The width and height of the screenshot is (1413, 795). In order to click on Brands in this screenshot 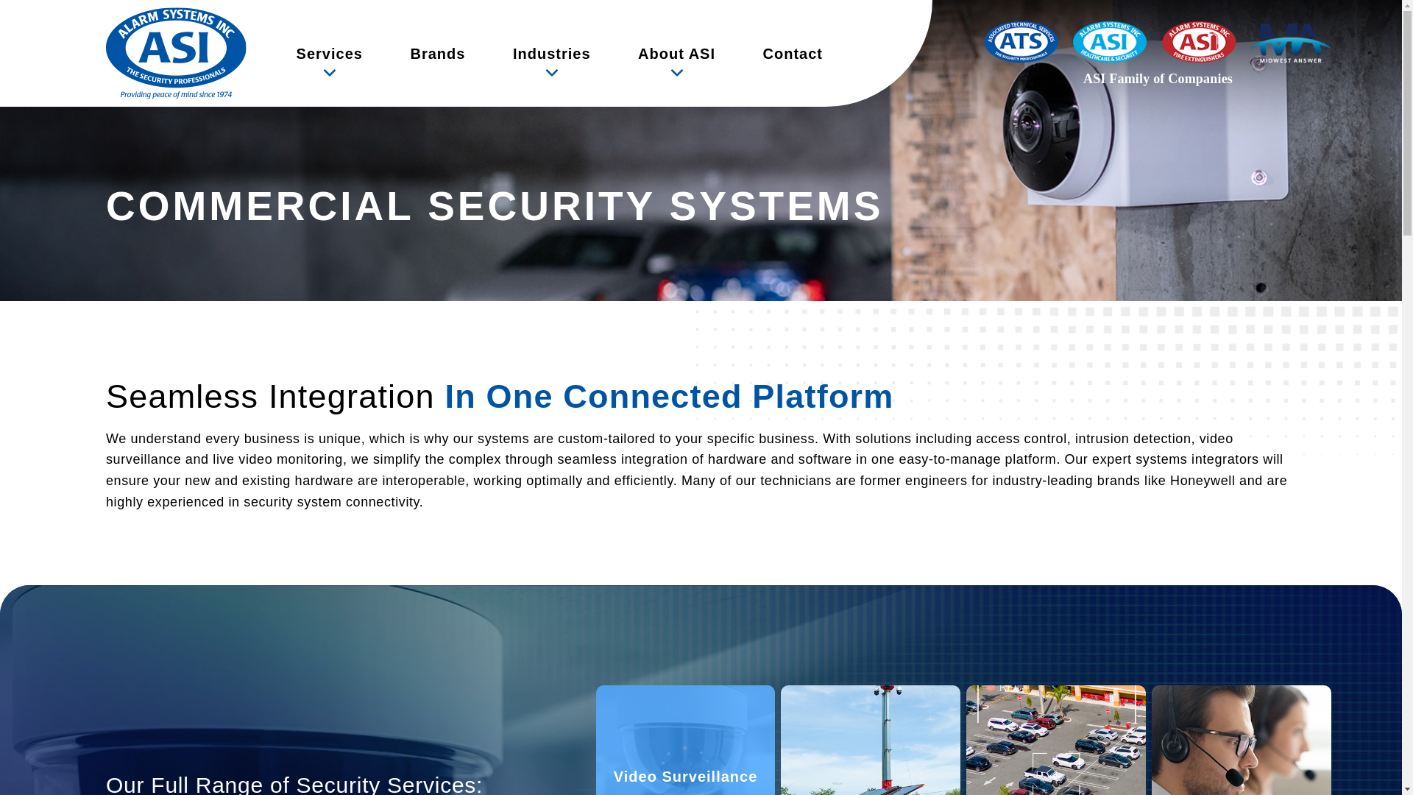, I will do `click(437, 53)`.